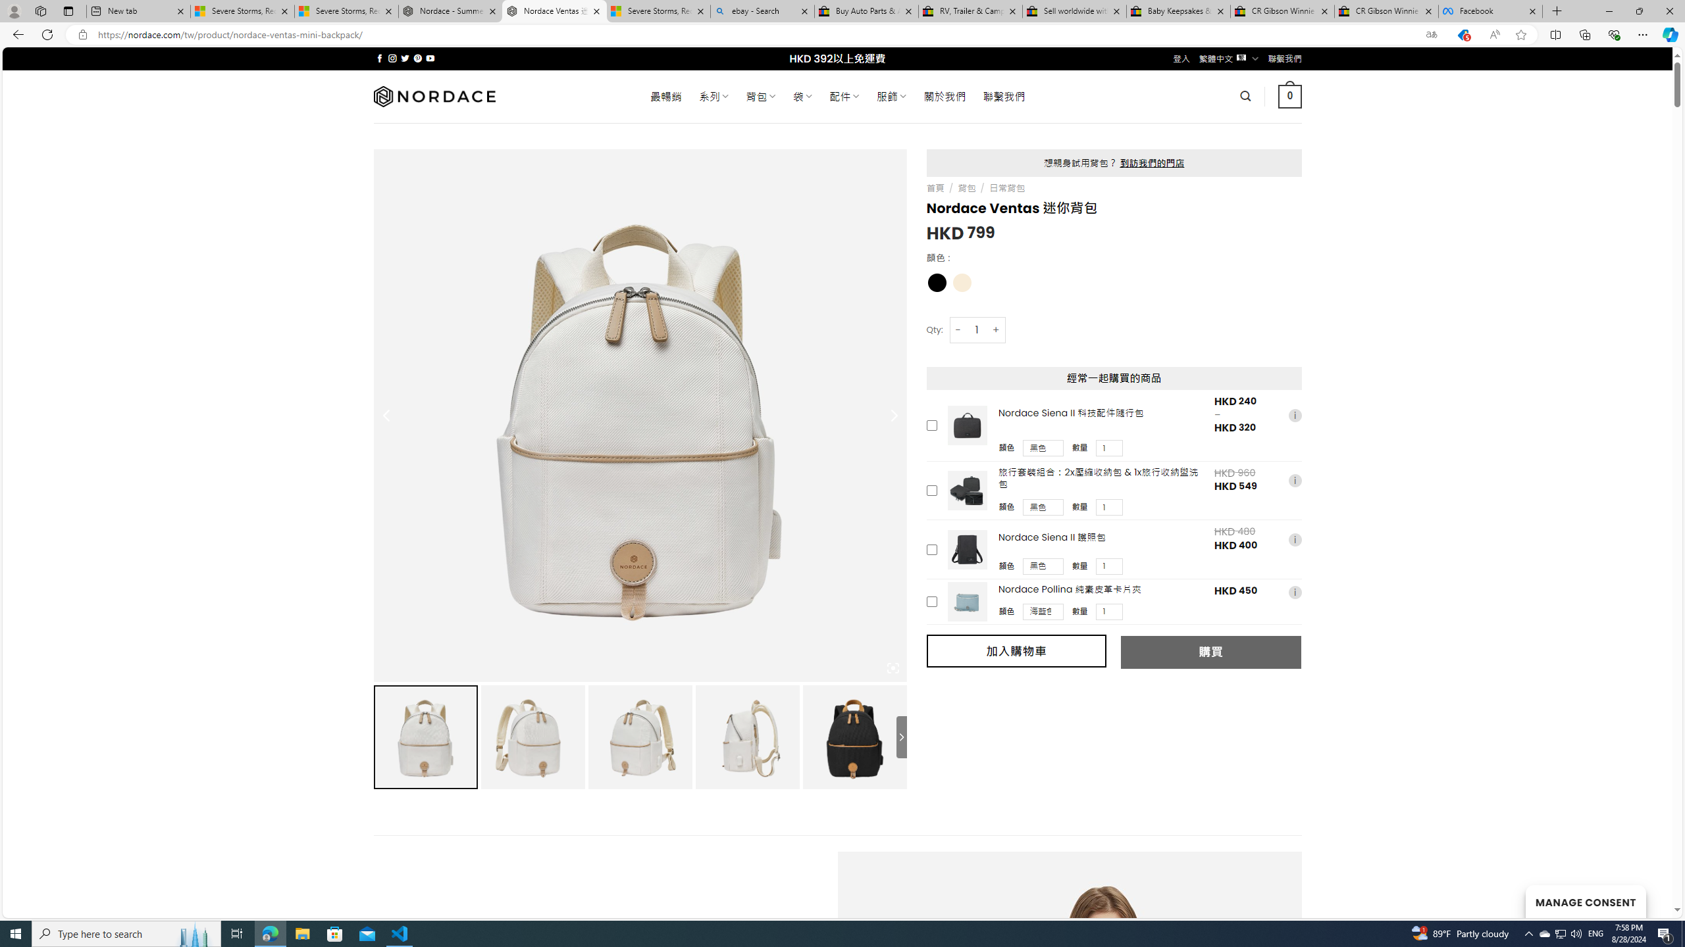 This screenshot has width=1685, height=947. What do you see at coordinates (1431, 35) in the screenshot?
I see `Show translate options` at bounding box center [1431, 35].